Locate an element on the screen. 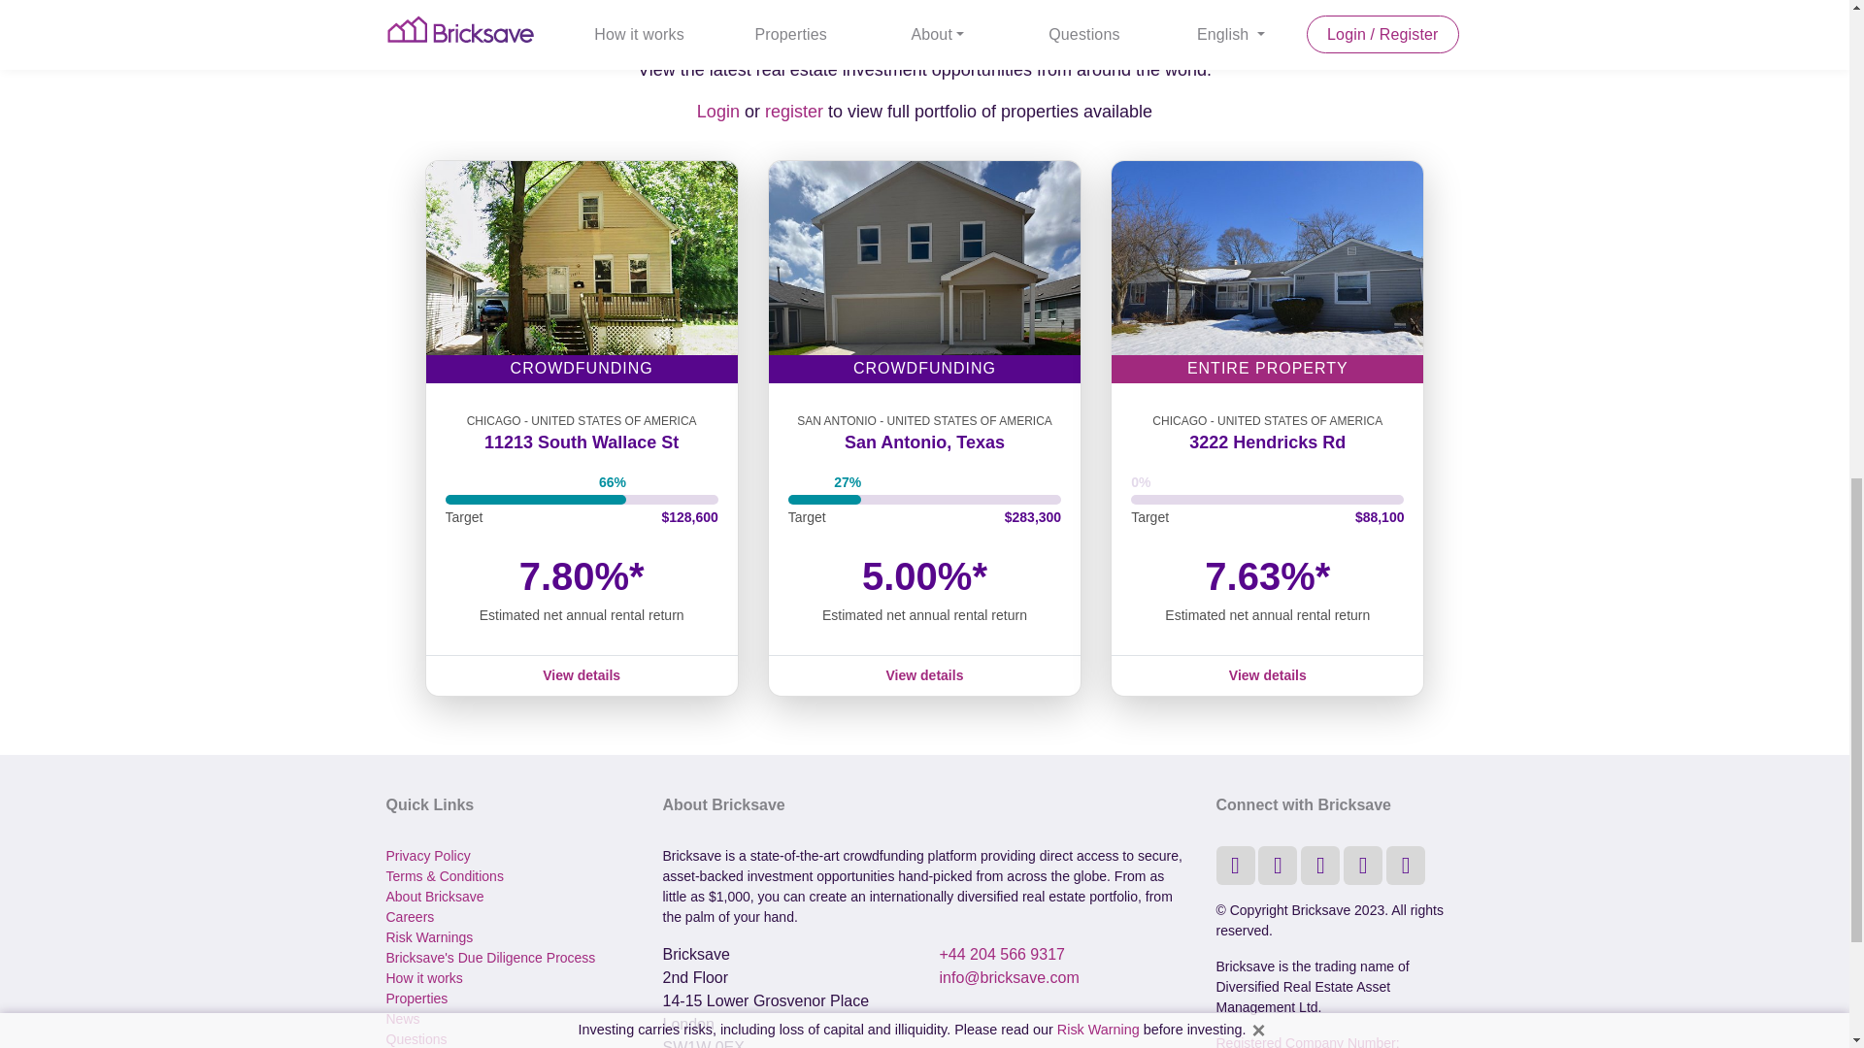 The height and width of the screenshot is (1048, 1864). CROWDFUNDING is located at coordinates (581, 272).